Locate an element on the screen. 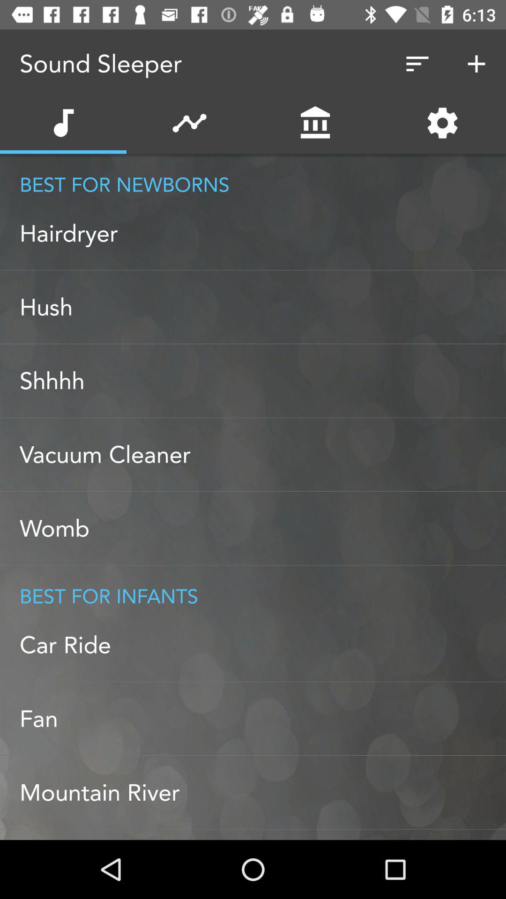  launch the icon below best for infants icon is located at coordinates (263, 645).